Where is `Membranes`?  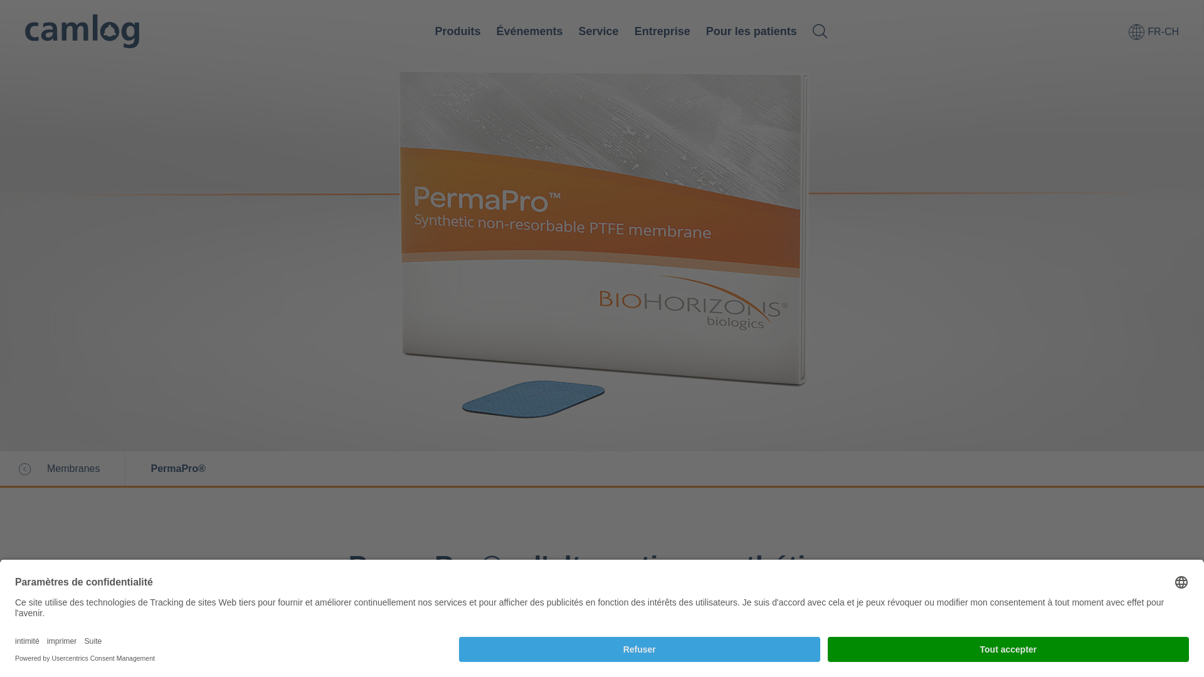
Membranes is located at coordinates (68, 469).